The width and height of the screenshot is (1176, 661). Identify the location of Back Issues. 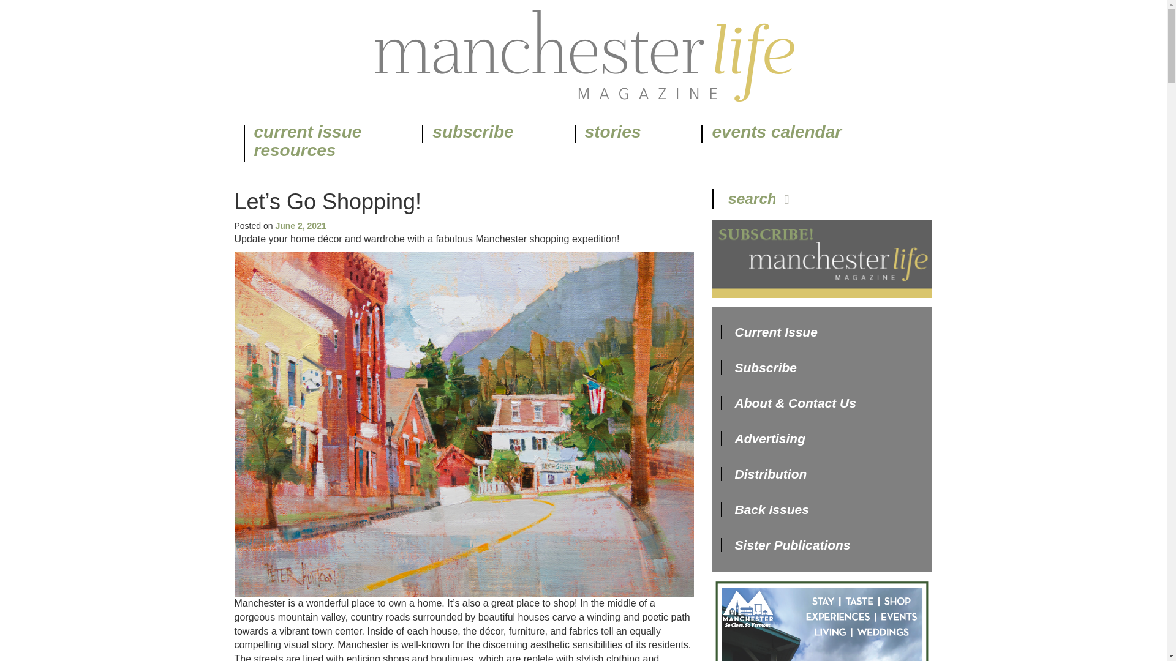
(764, 509).